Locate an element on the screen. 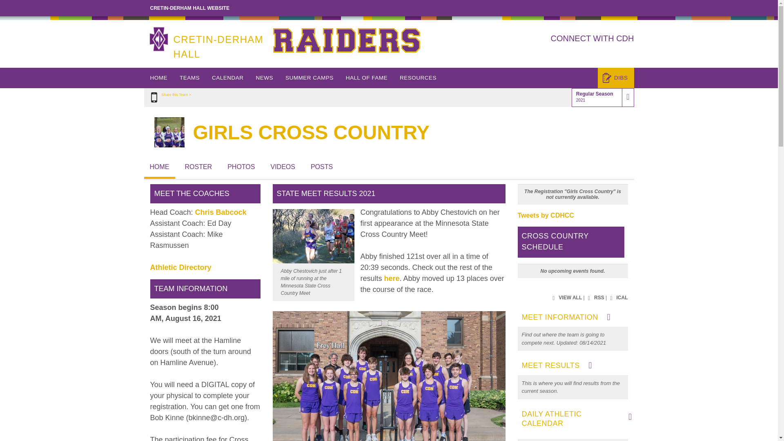  GIRLS CROSS COUNTRY is located at coordinates (311, 133).